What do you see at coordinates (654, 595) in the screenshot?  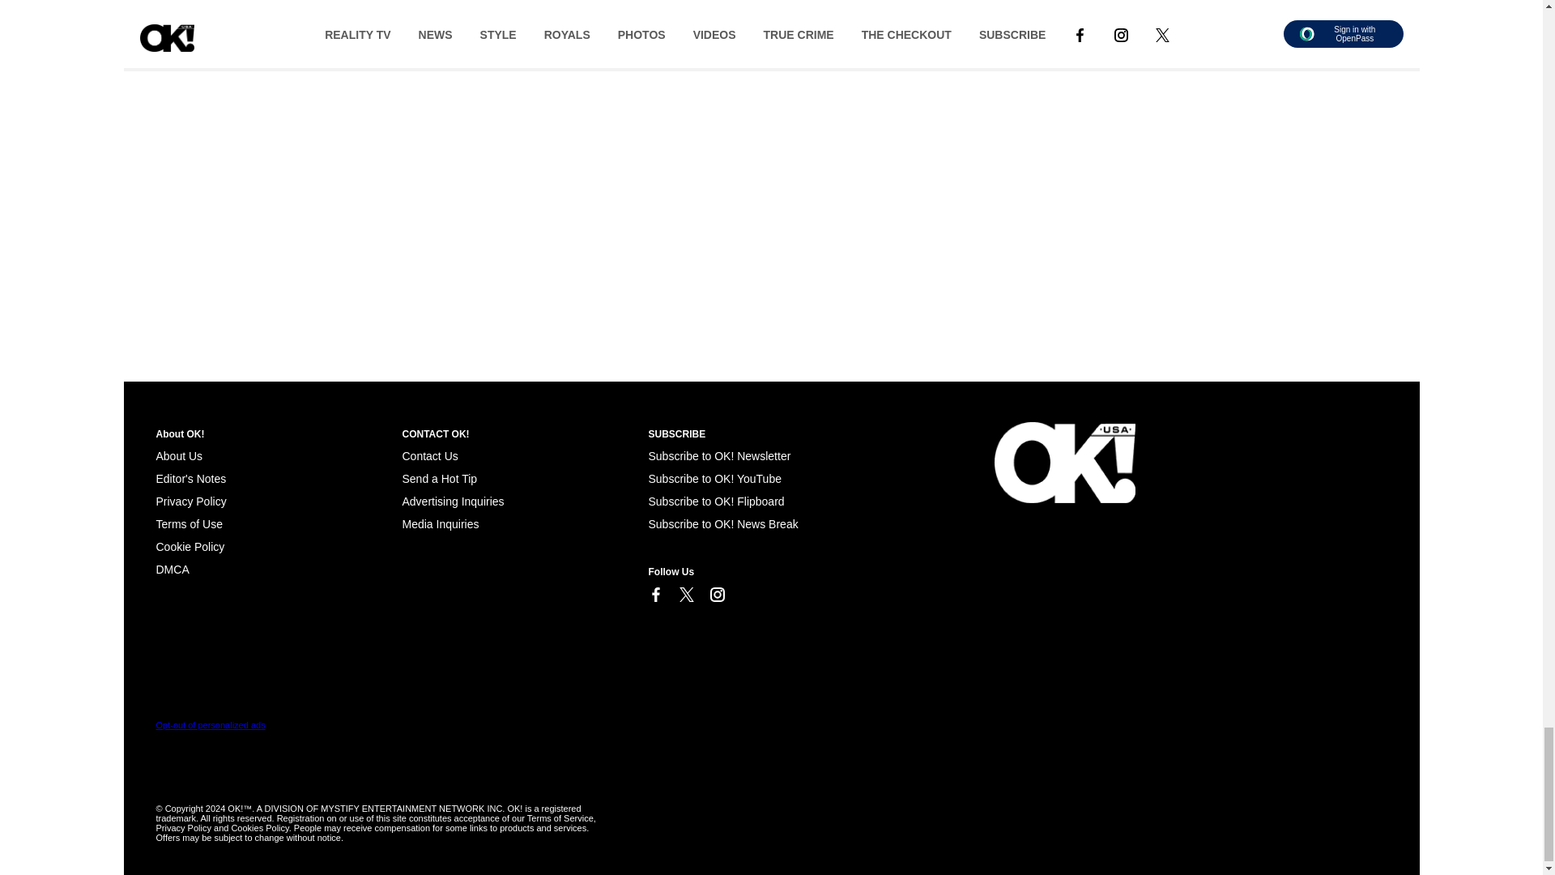 I see `Link to Facebook` at bounding box center [654, 595].